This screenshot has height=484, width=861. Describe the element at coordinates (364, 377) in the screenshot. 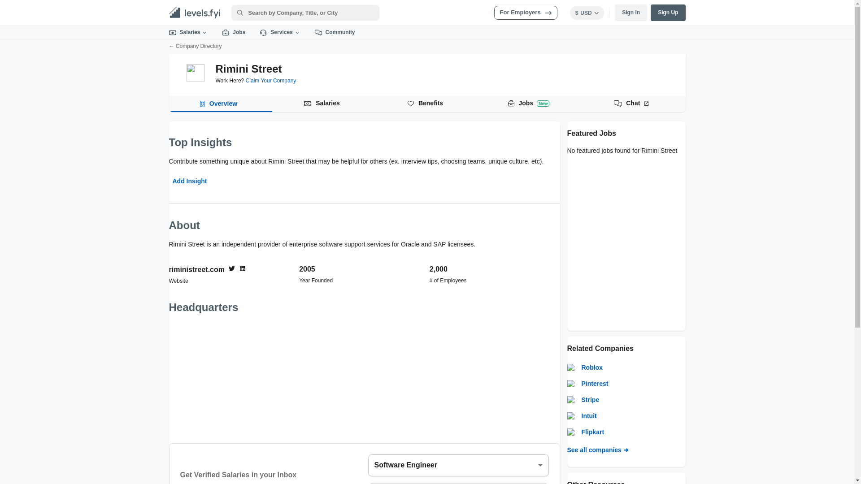

I see `Company Address` at that location.